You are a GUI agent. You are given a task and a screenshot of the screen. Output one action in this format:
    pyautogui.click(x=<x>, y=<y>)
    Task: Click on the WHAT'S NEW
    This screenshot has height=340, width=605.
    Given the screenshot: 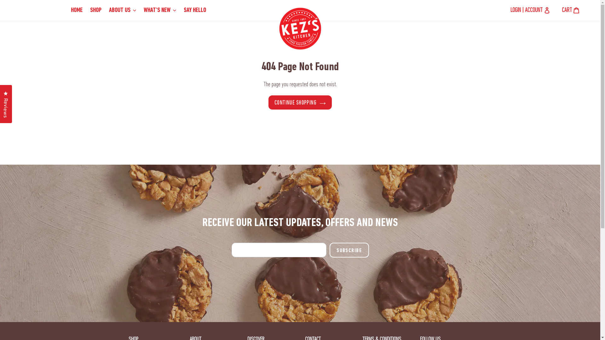 What is the action you would take?
    pyautogui.click(x=160, y=10)
    